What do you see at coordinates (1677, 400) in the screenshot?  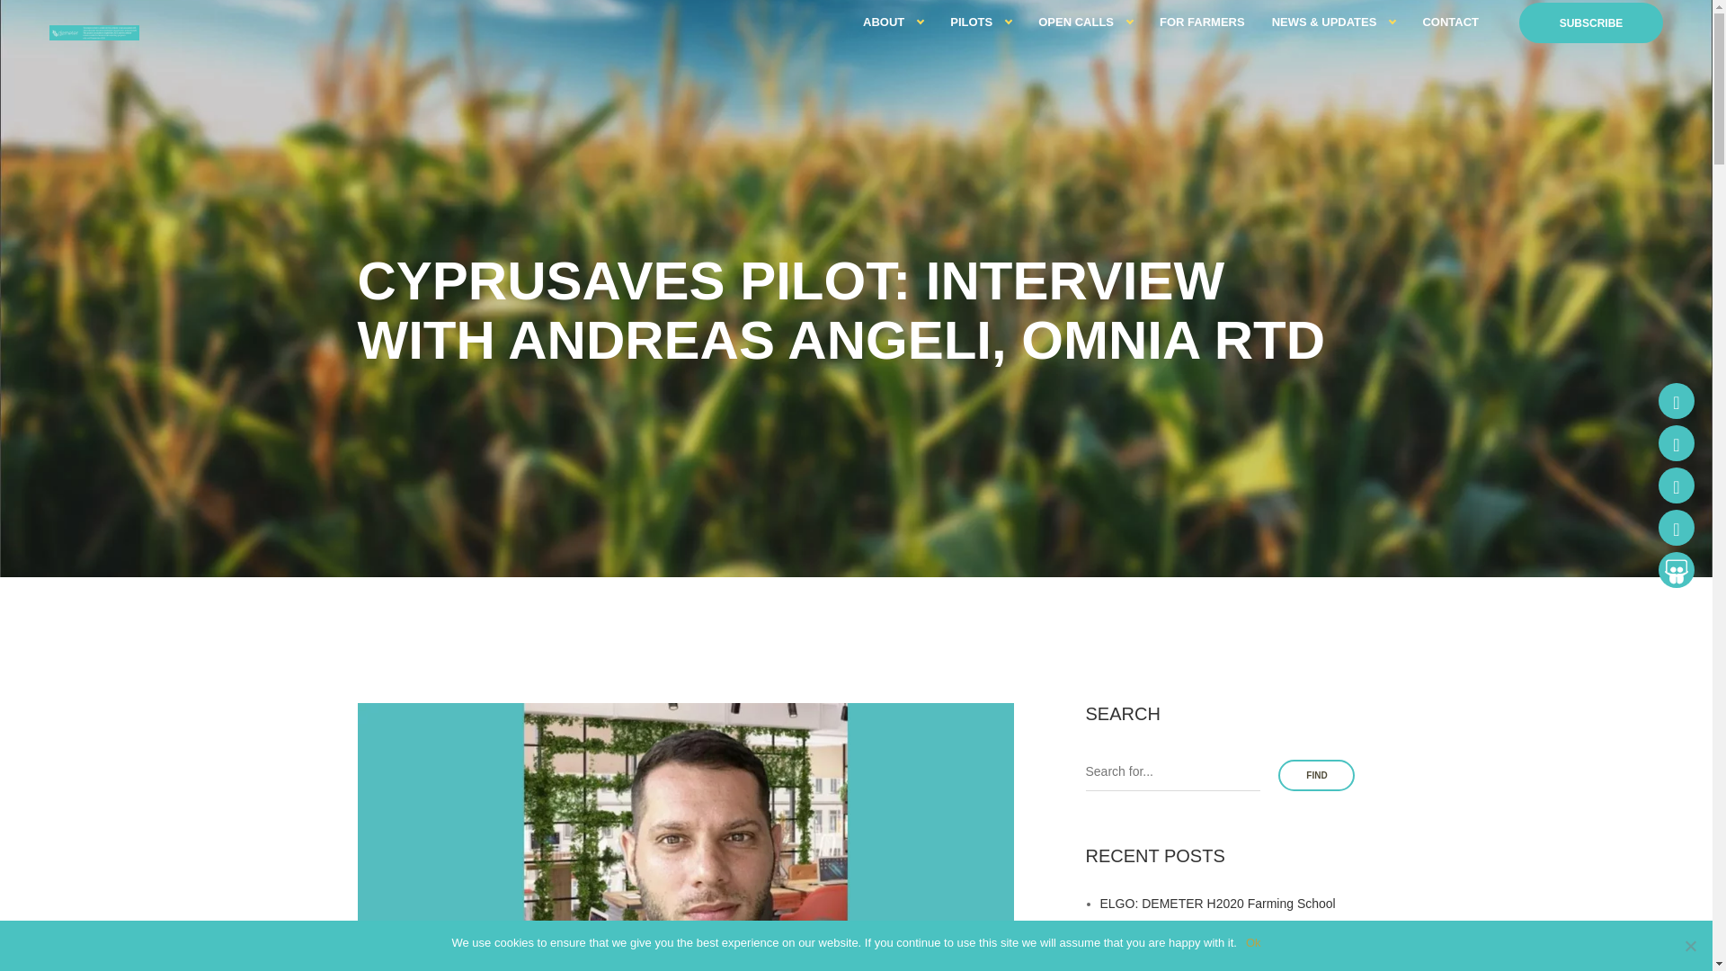 I see `Facebook` at bounding box center [1677, 400].